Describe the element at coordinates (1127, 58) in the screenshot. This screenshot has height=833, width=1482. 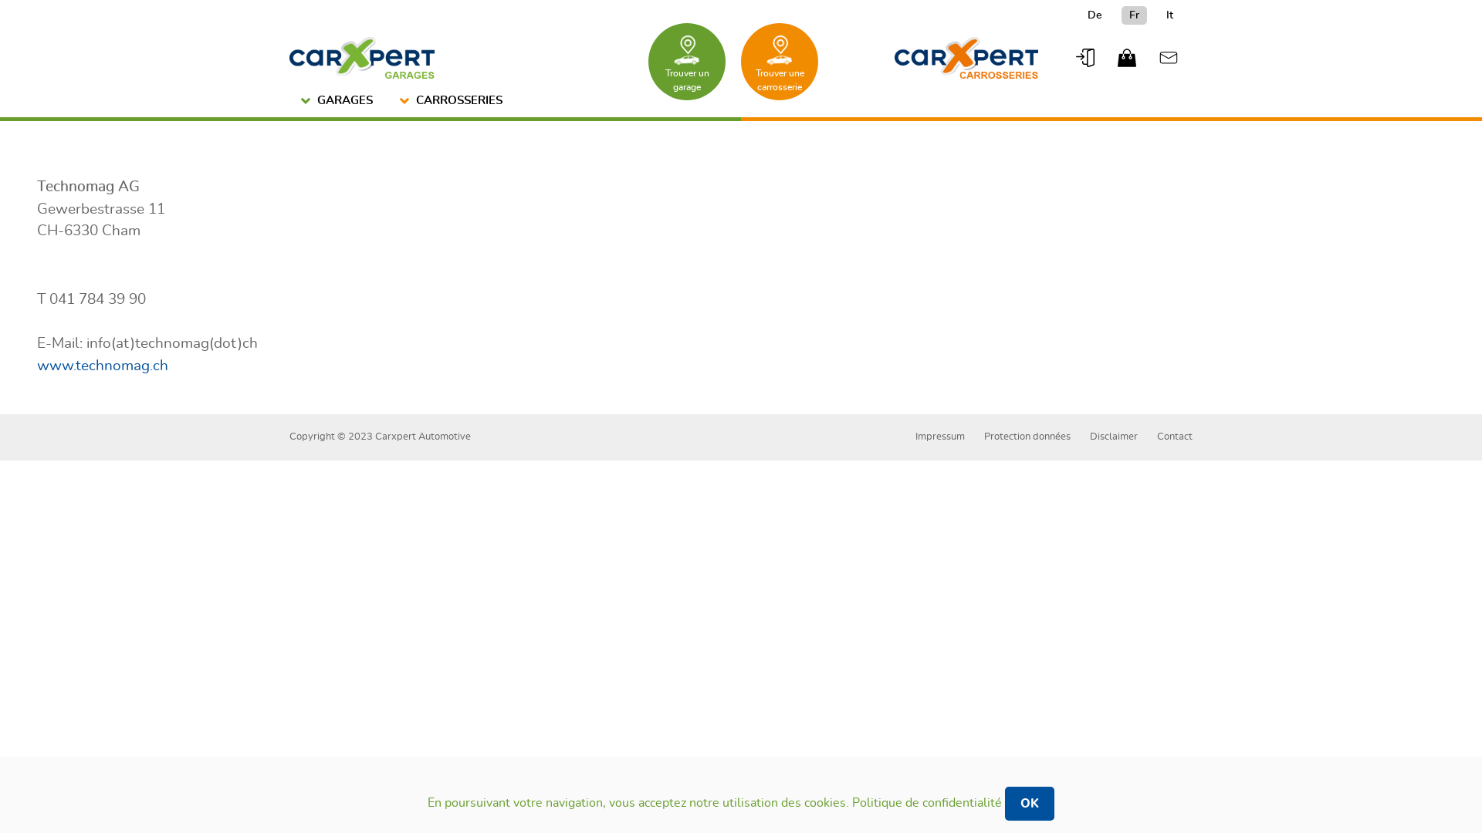
I see `Shop` at that location.